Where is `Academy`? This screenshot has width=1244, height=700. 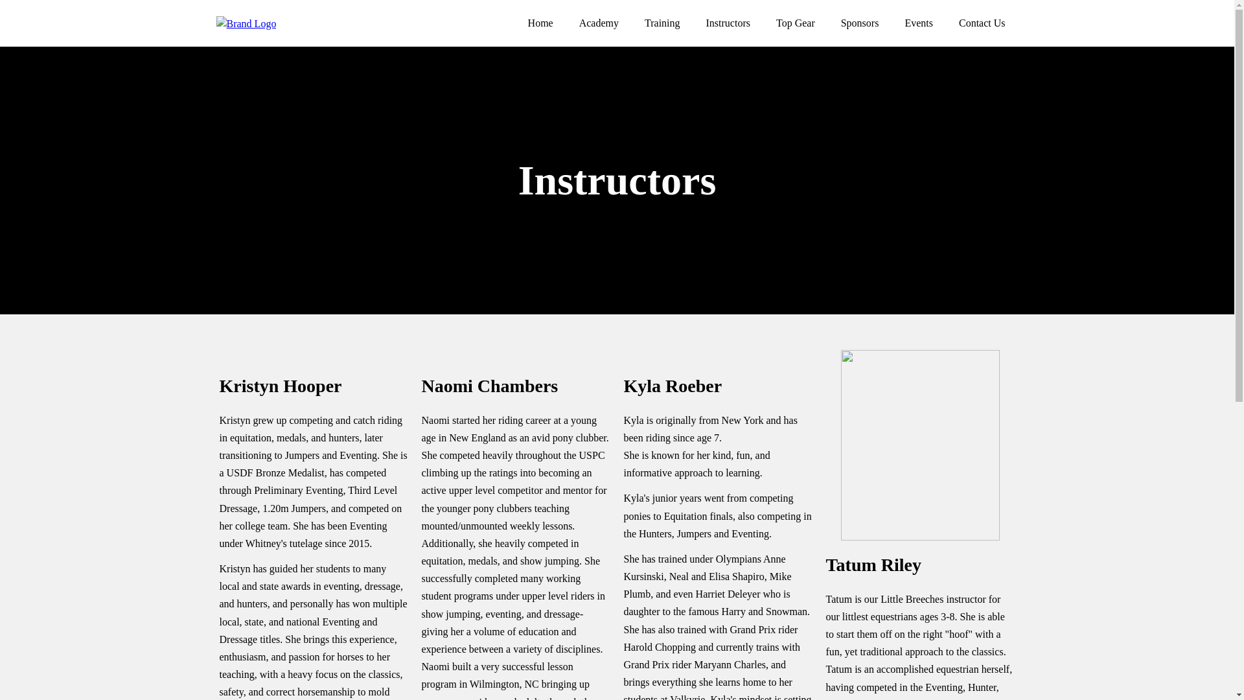 Academy is located at coordinates (599, 23).